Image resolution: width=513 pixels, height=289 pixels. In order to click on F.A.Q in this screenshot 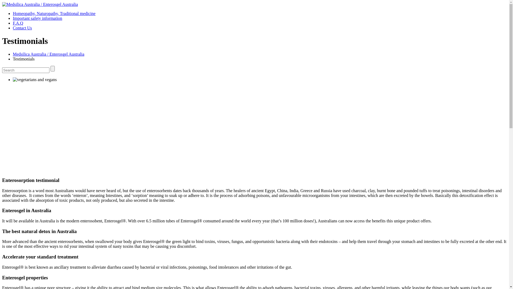, I will do `click(18, 23)`.